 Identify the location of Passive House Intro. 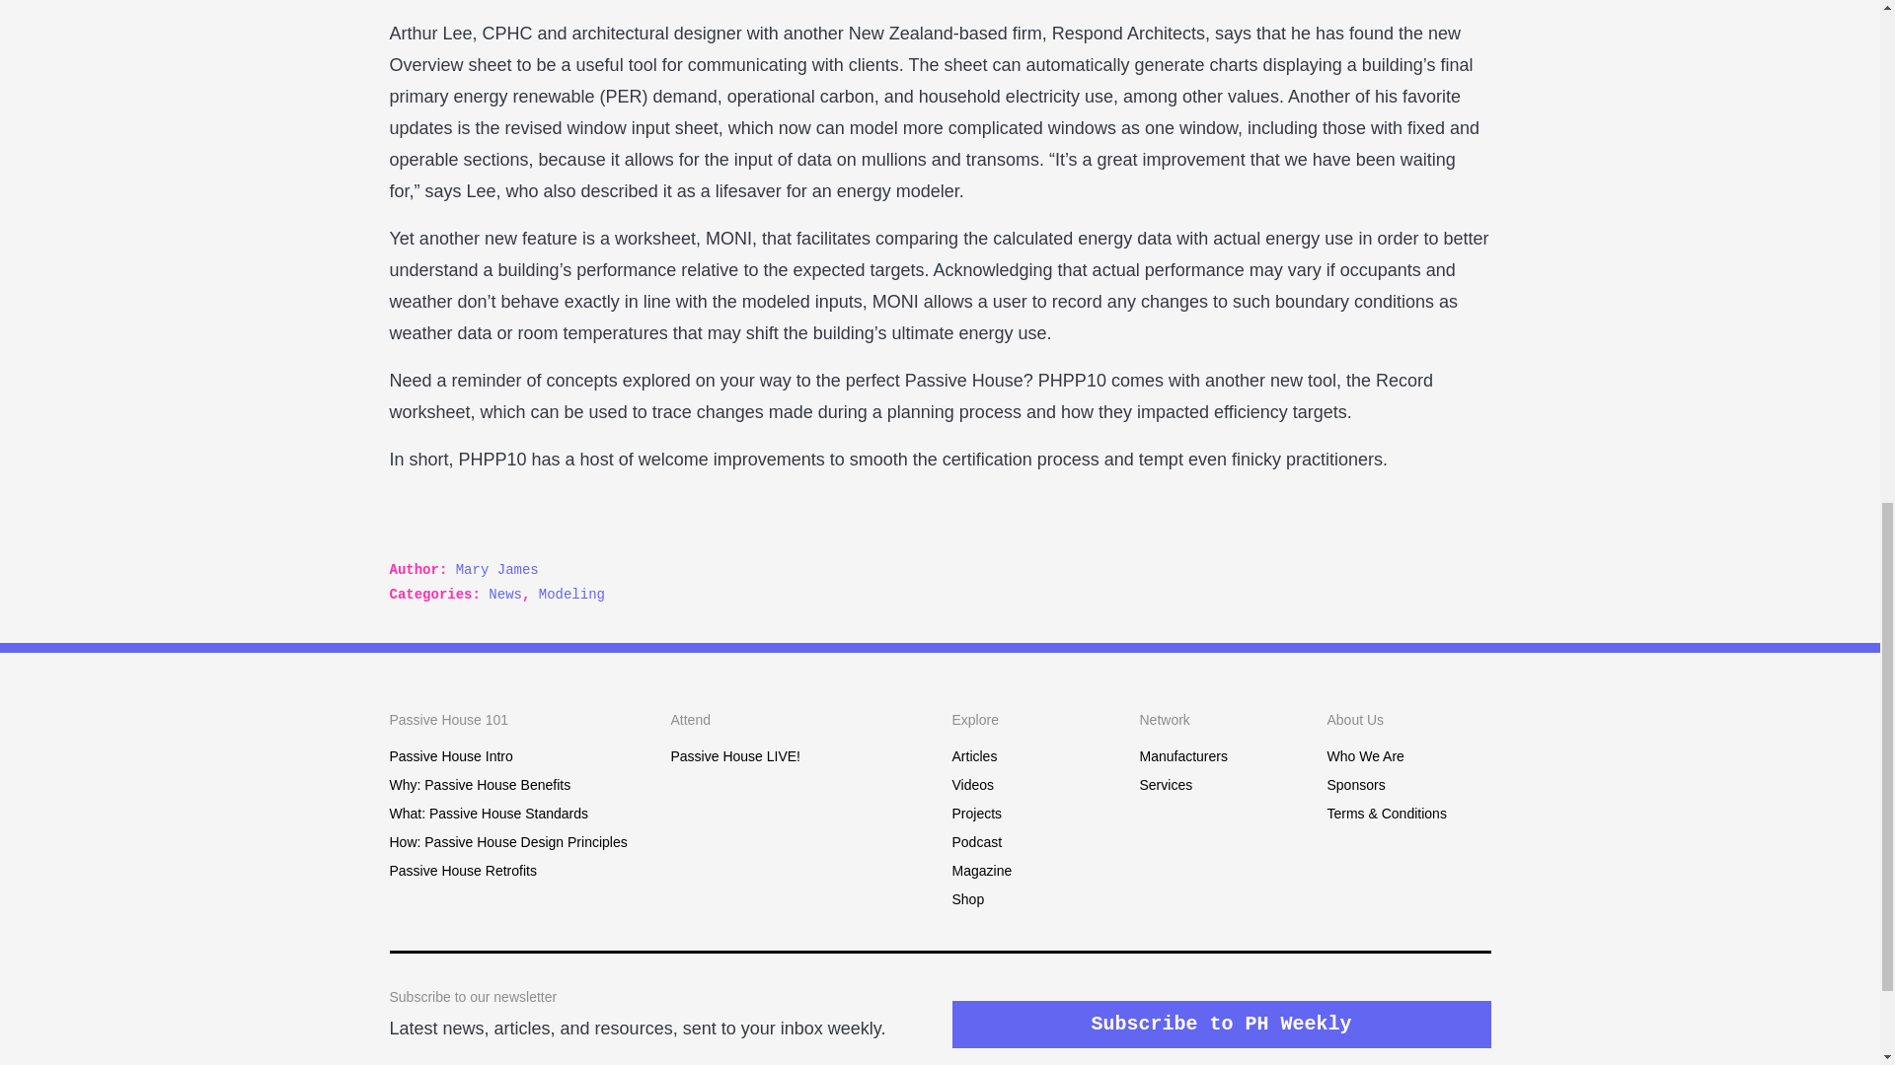
(450, 756).